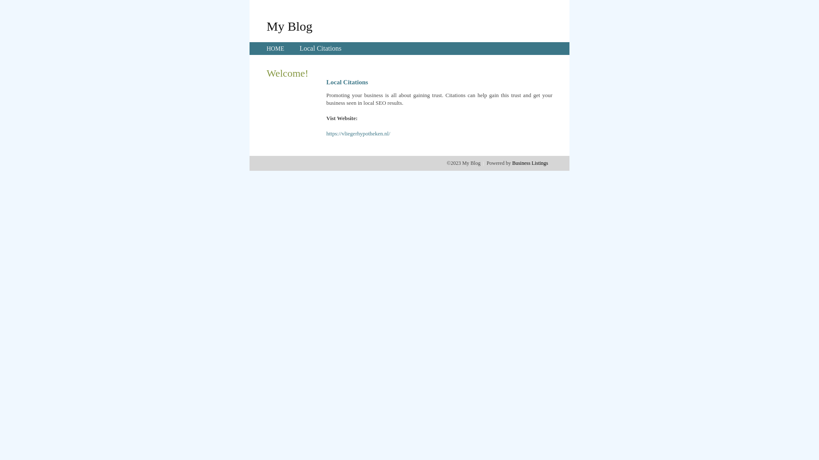 This screenshot has height=460, width=819. I want to click on Local Citations, so click(320, 49).